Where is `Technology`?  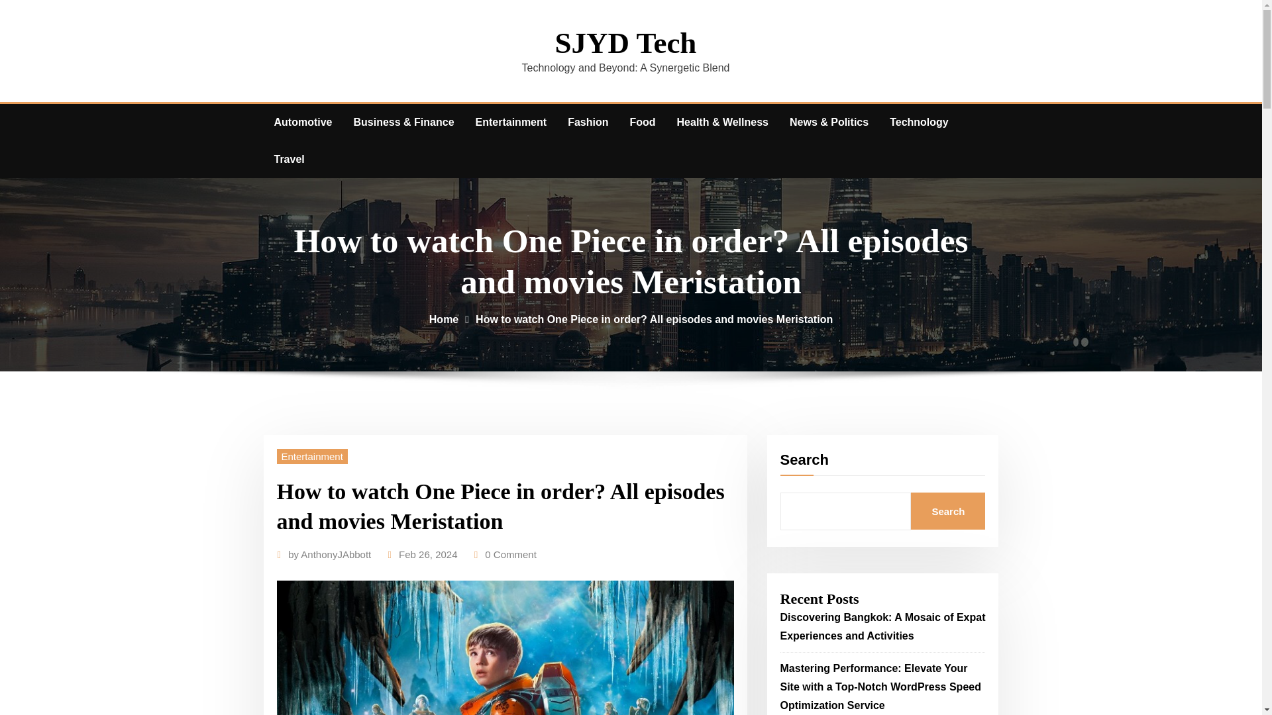 Technology is located at coordinates (918, 122).